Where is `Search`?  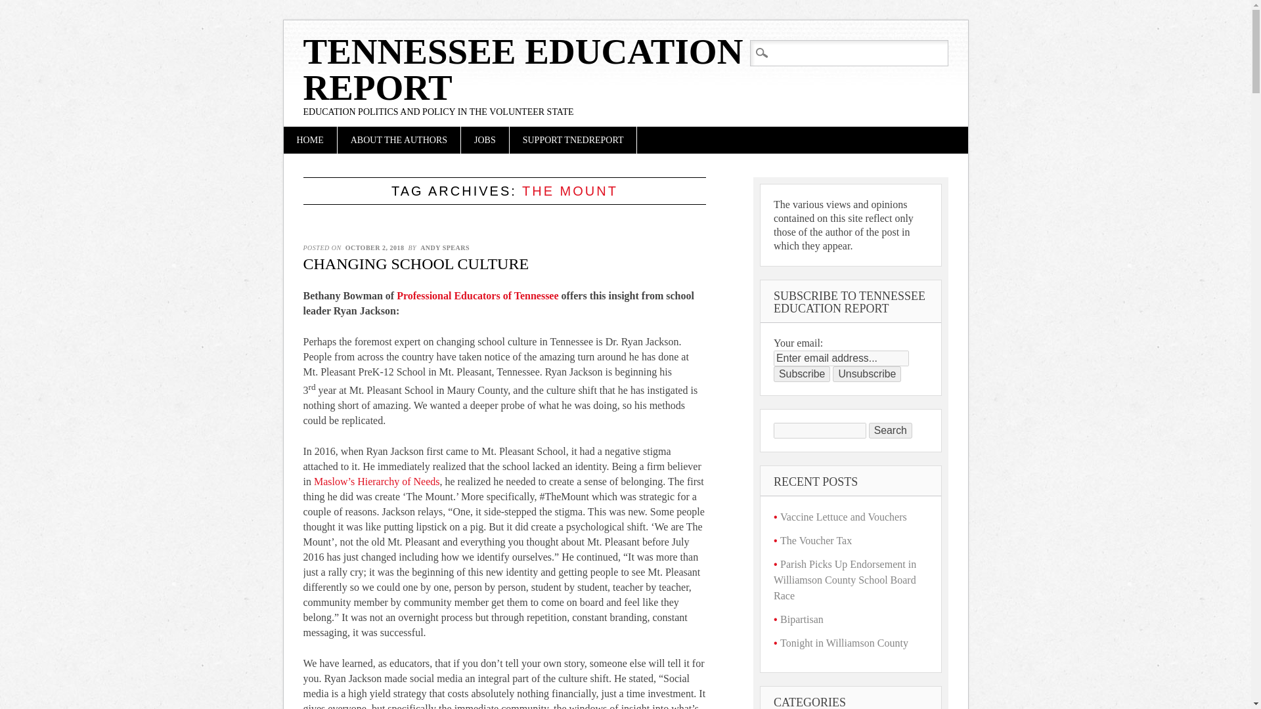 Search is located at coordinates (21, 8).